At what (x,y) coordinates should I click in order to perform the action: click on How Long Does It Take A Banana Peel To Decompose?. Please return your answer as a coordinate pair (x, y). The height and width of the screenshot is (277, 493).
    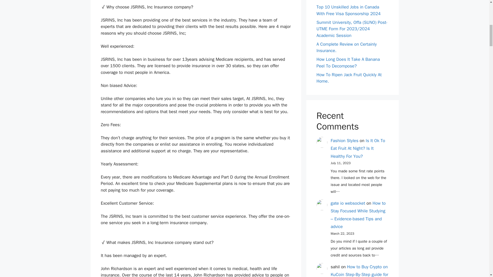
    Looking at the image, I should click on (348, 63).